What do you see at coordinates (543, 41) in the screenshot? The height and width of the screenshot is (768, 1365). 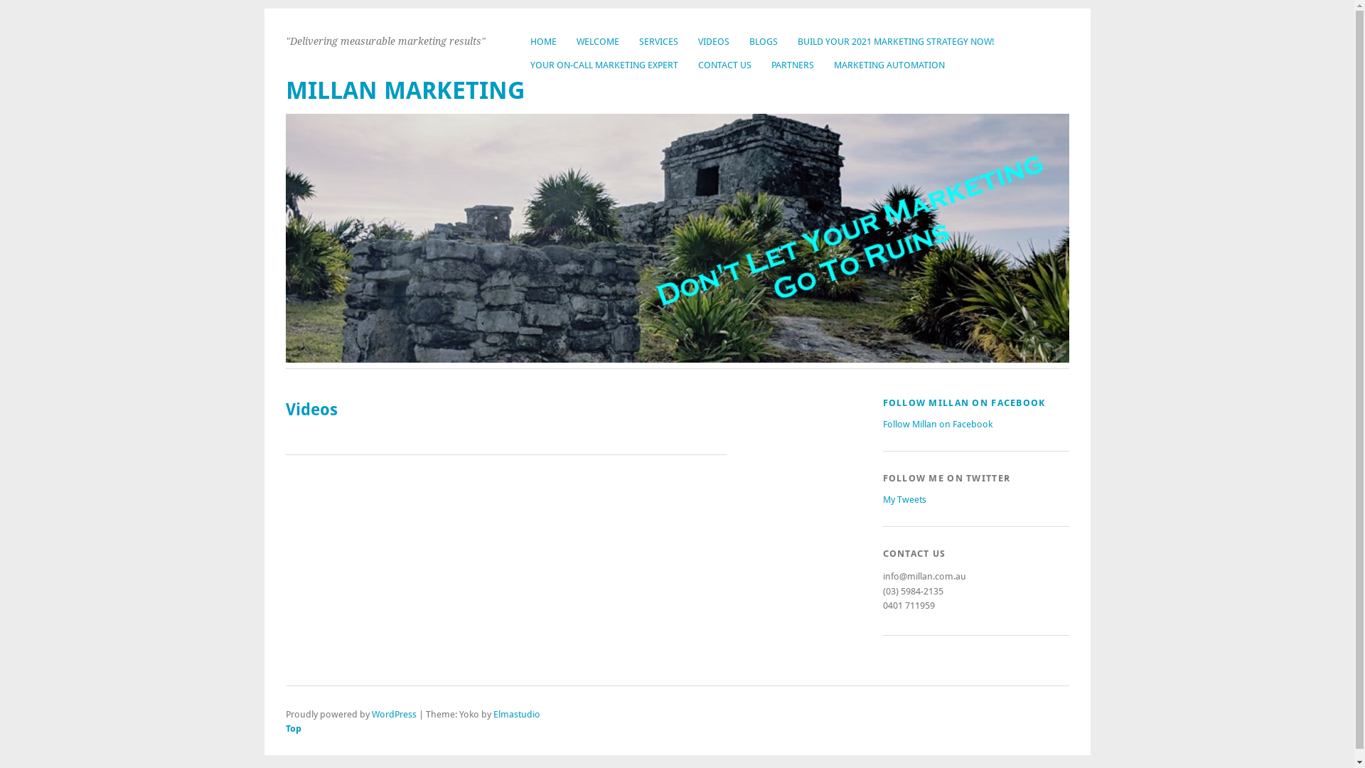 I see `HOME` at bounding box center [543, 41].